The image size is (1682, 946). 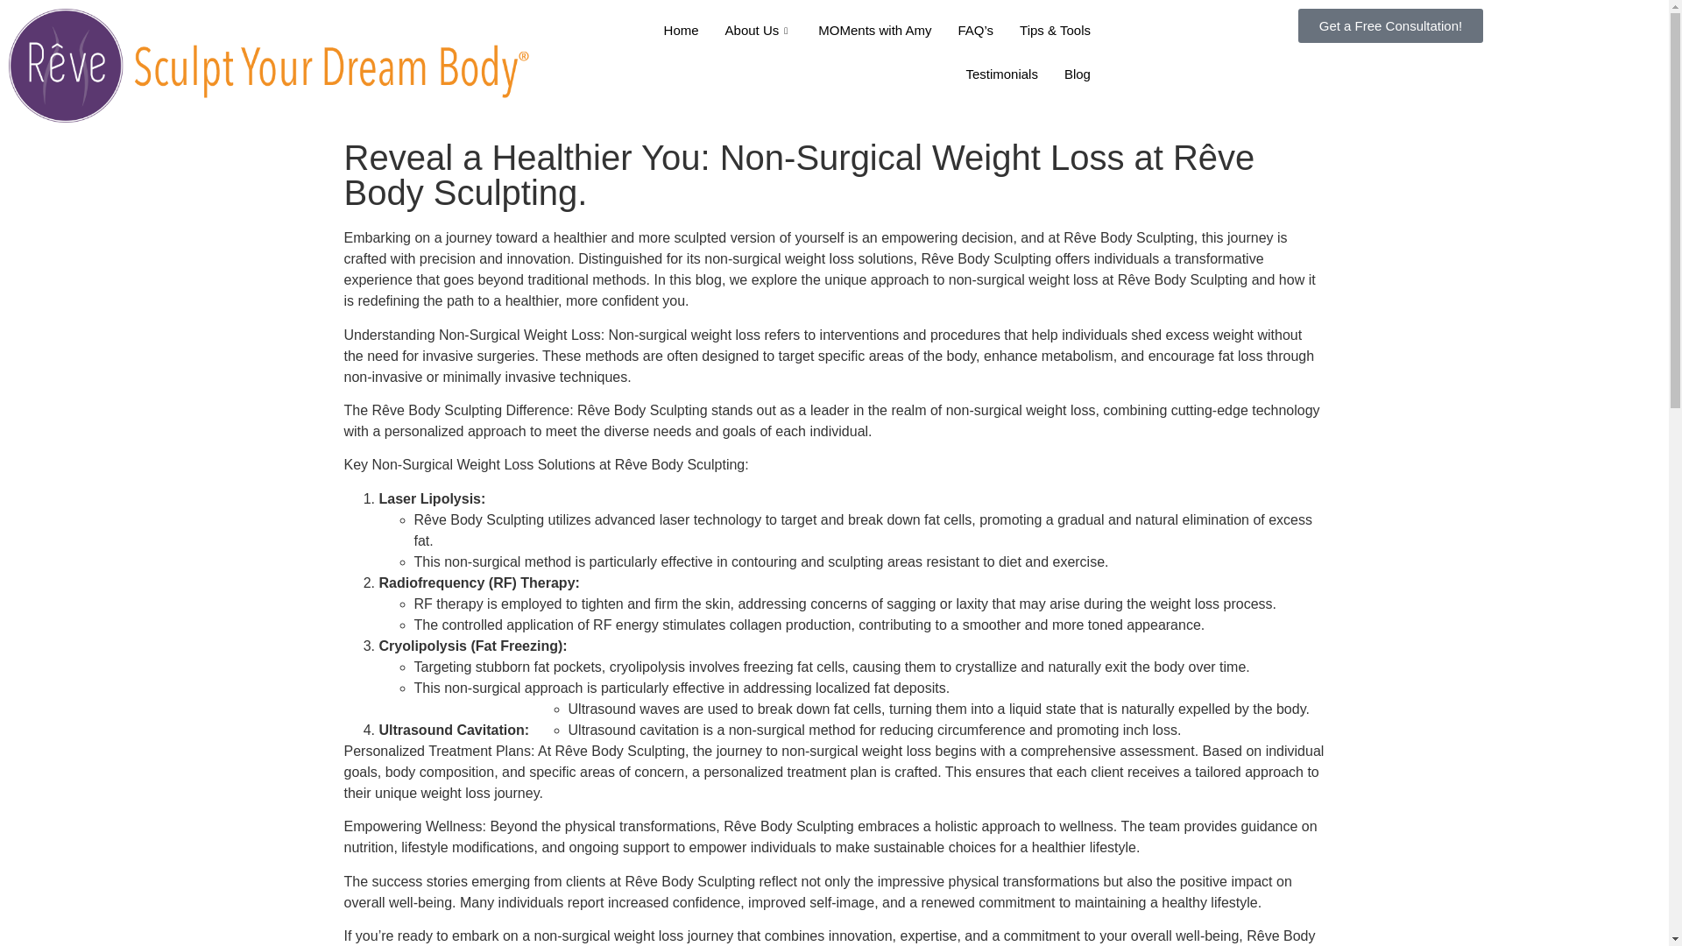 I want to click on Testimonials, so click(x=1001, y=74).